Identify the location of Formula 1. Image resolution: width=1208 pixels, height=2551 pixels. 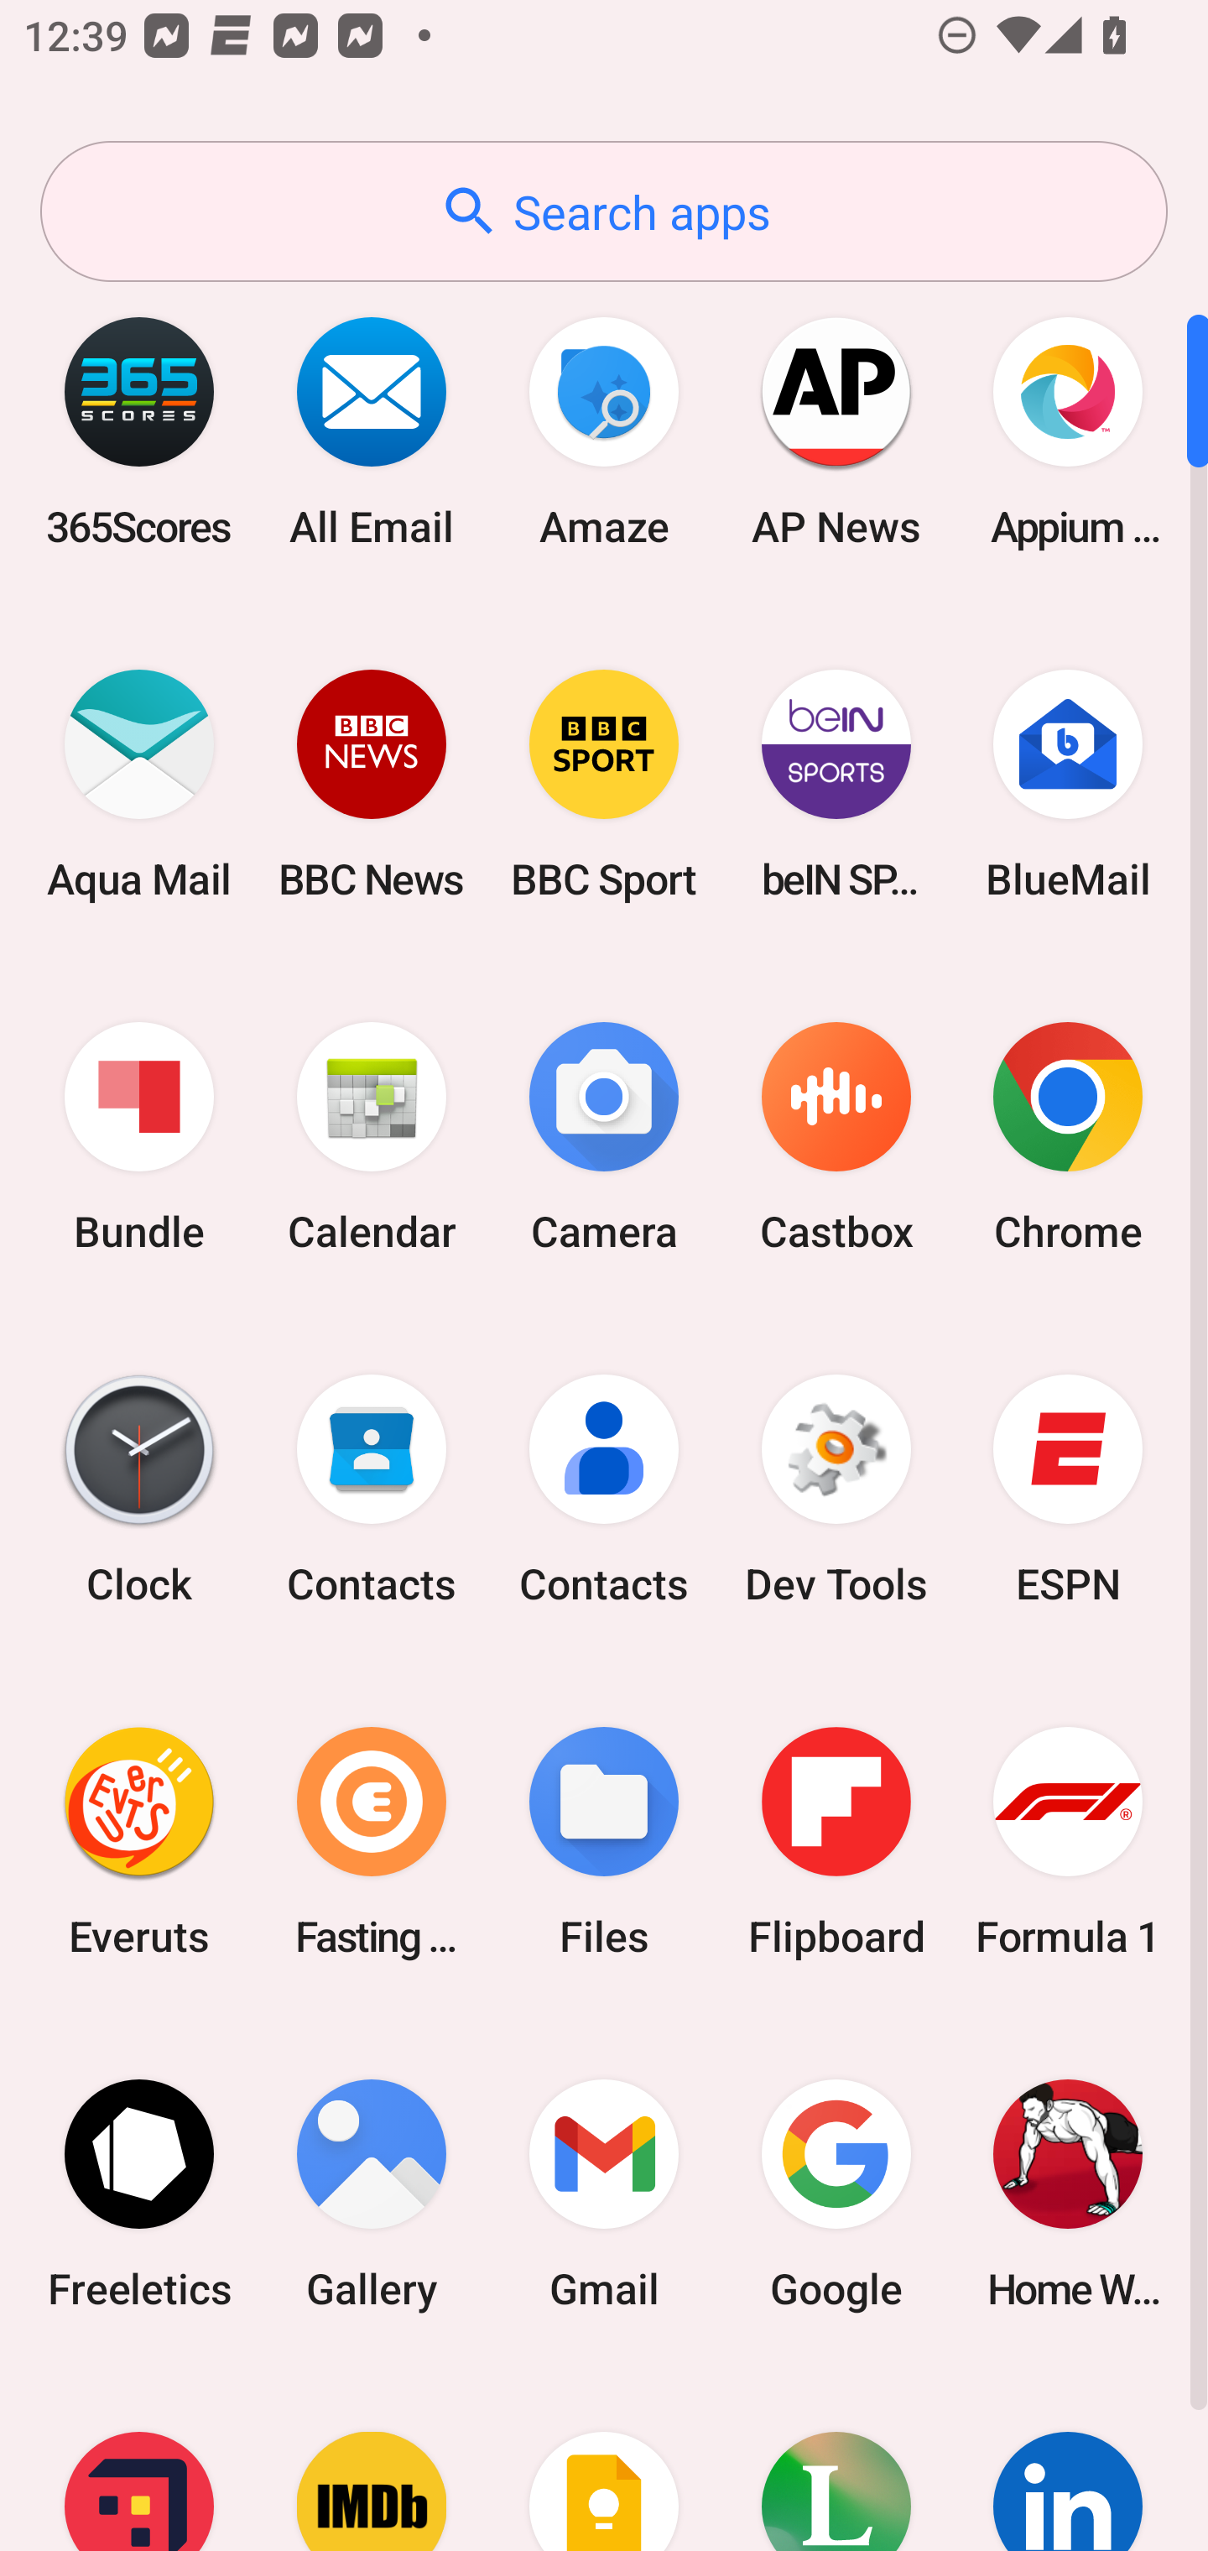
(1068, 1841).